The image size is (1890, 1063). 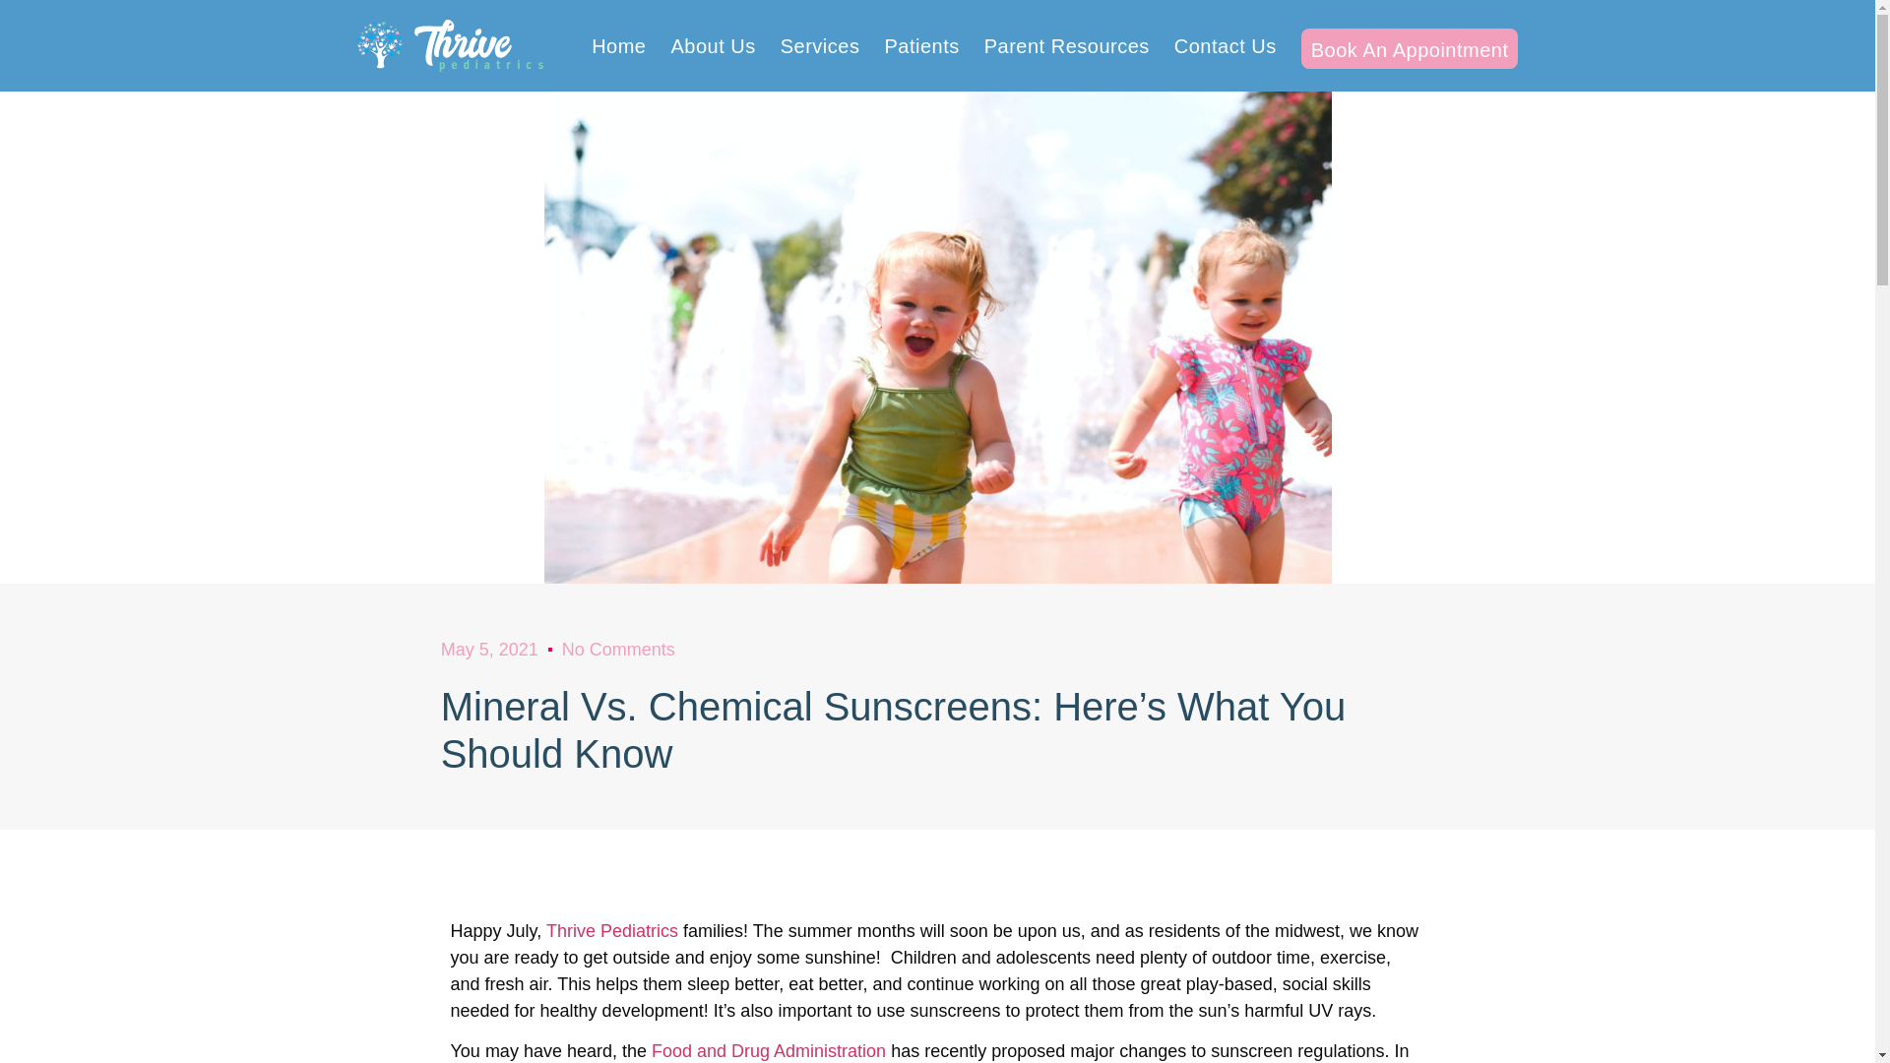 What do you see at coordinates (713, 45) in the screenshot?
I see `About Us` at bounding box center [713, 45].